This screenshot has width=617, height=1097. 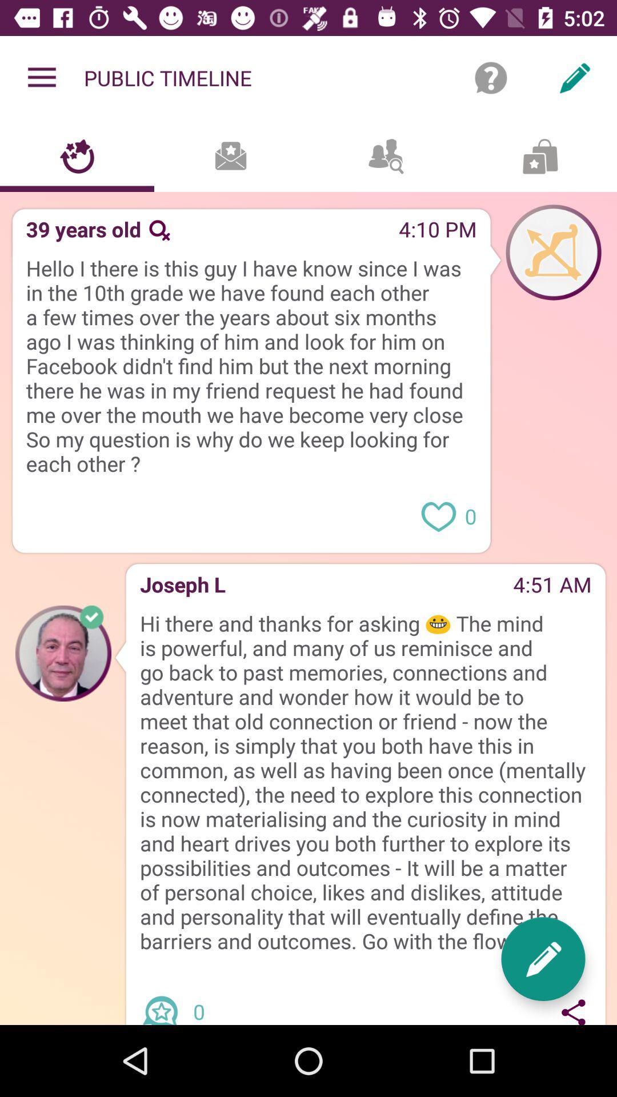 What do you see at coordinates (369, 588) in the screenshot?
I see `press the item next to joseph l item` at bounding box center [369, 588].